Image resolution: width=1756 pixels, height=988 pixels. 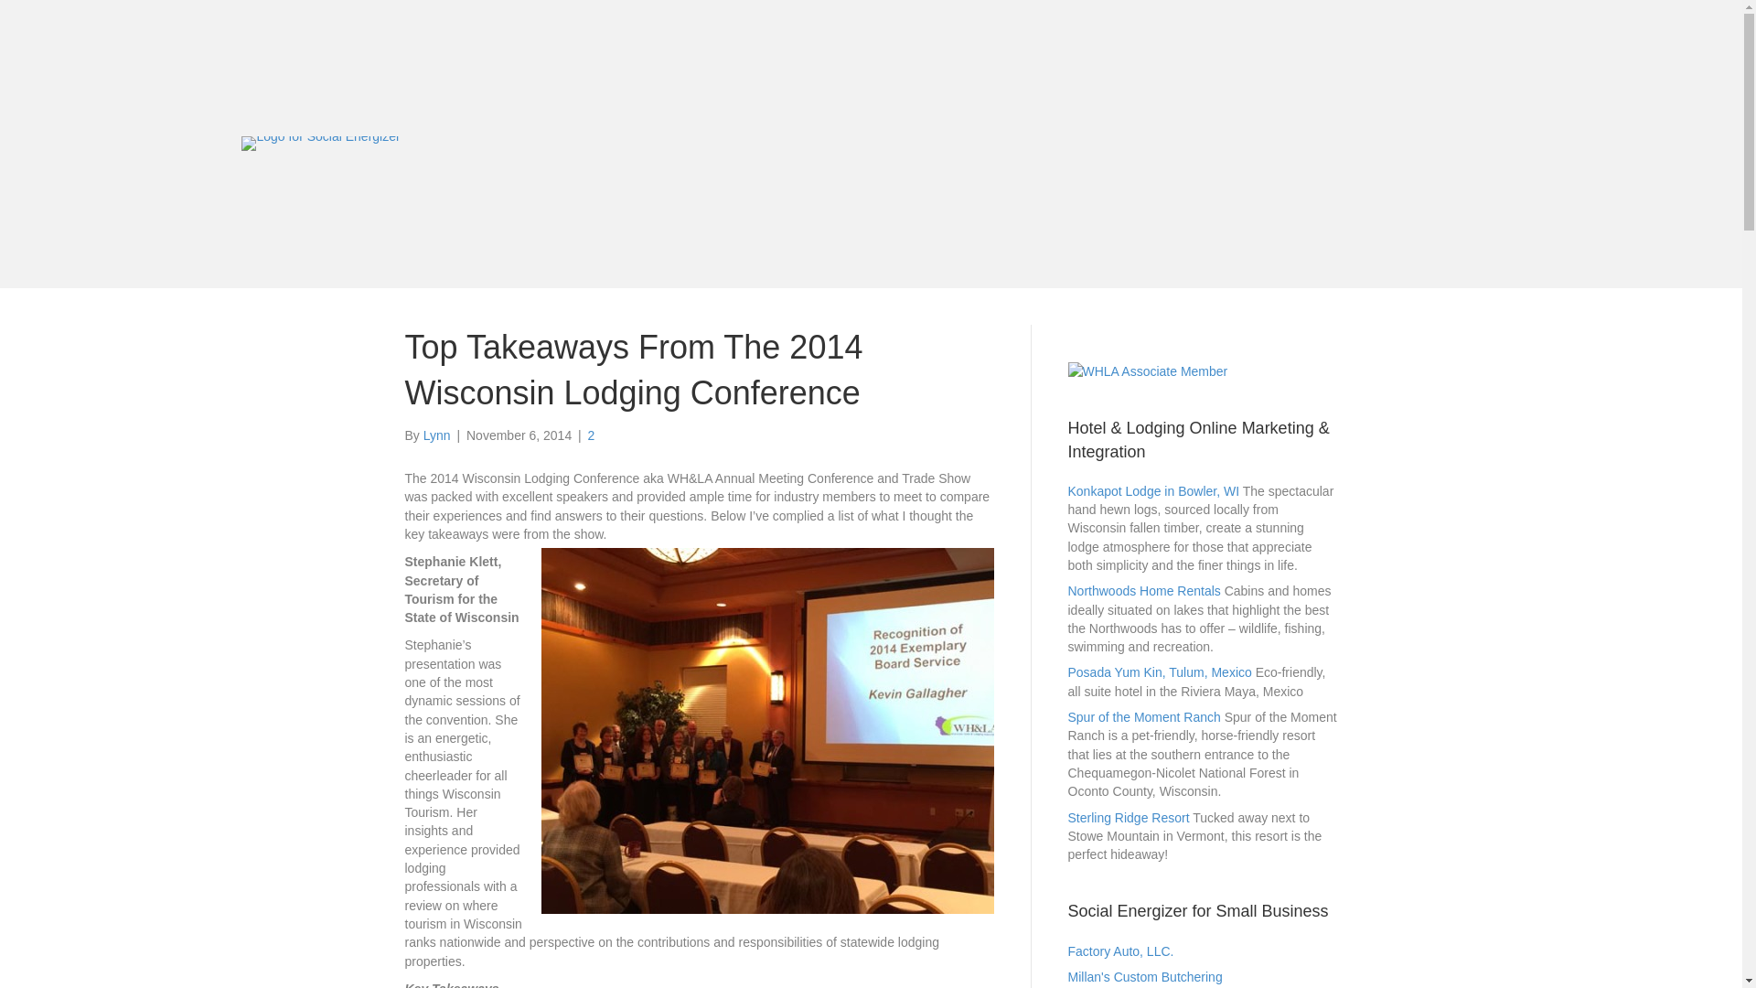 What do you see at coordinates (1121, 951) in the screenshot?
I see `Factory Auto, LLC.` at bounding box center [1121, 951].